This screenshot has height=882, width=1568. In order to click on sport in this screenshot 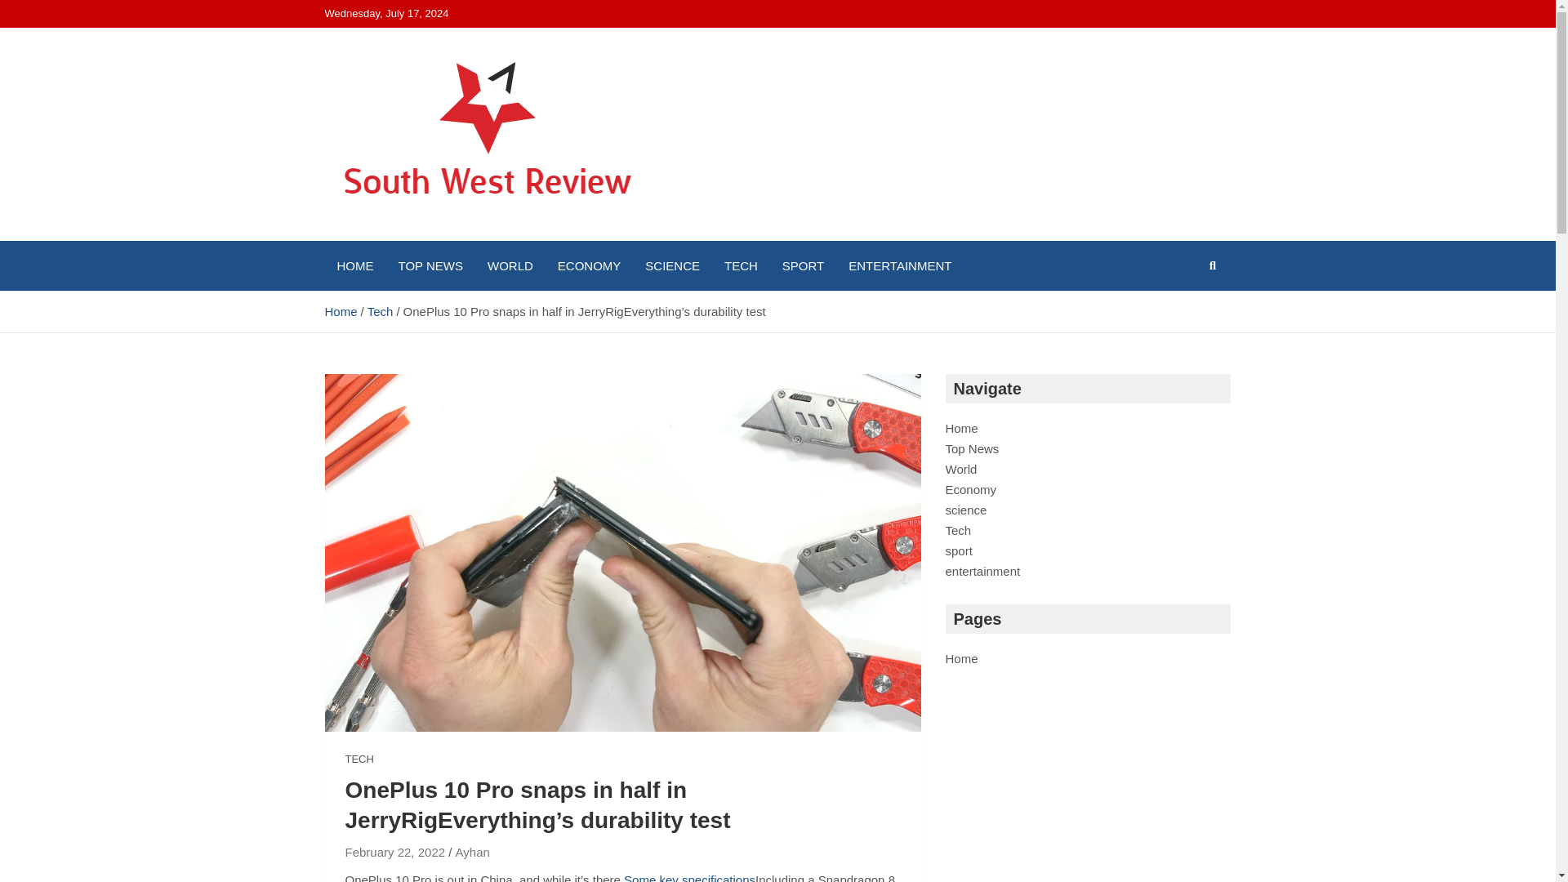, I will do `click(959, 550)`.